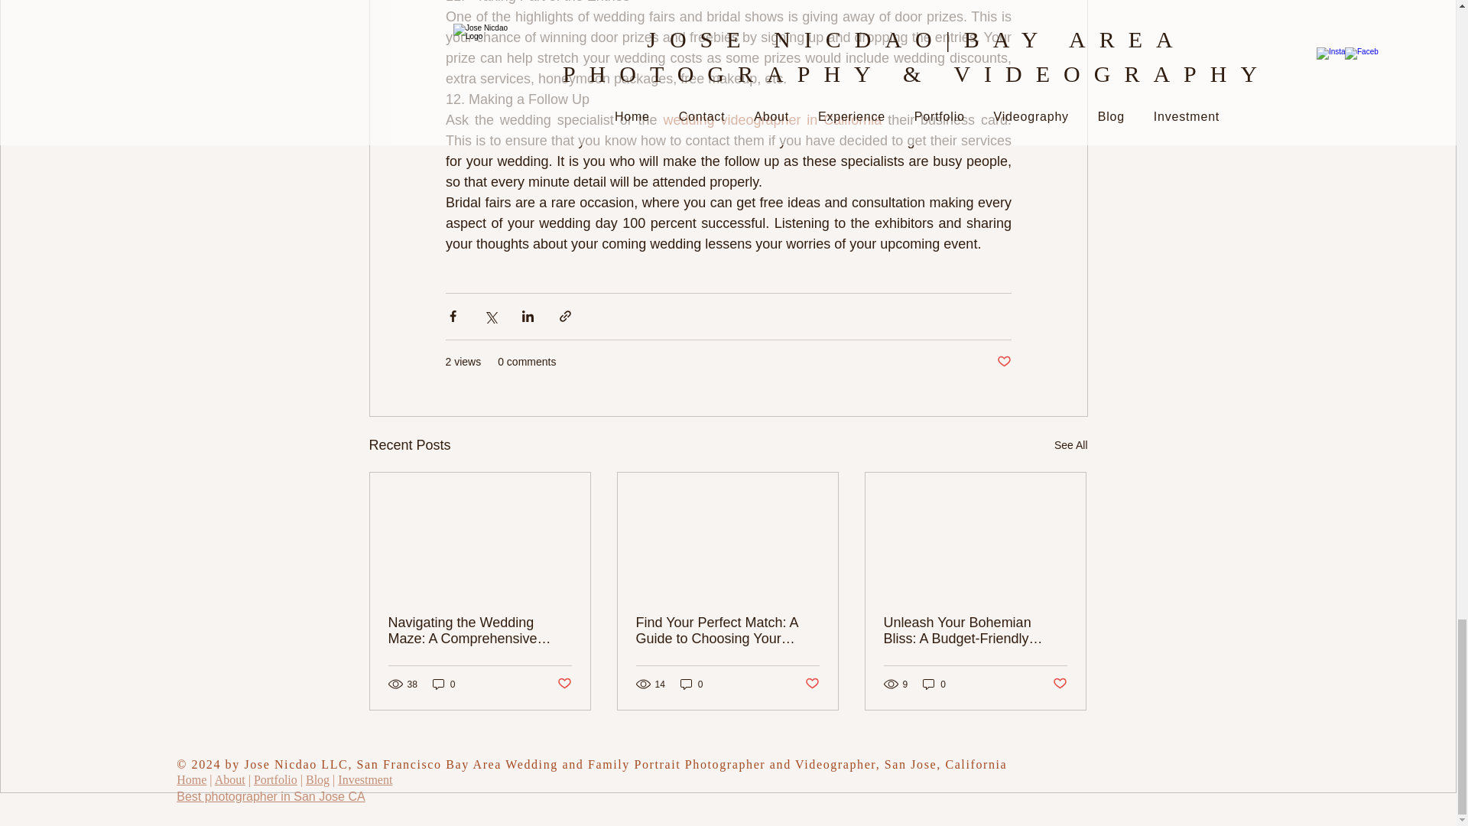  I want to click on Post not marked as liked, so click(812, 684).